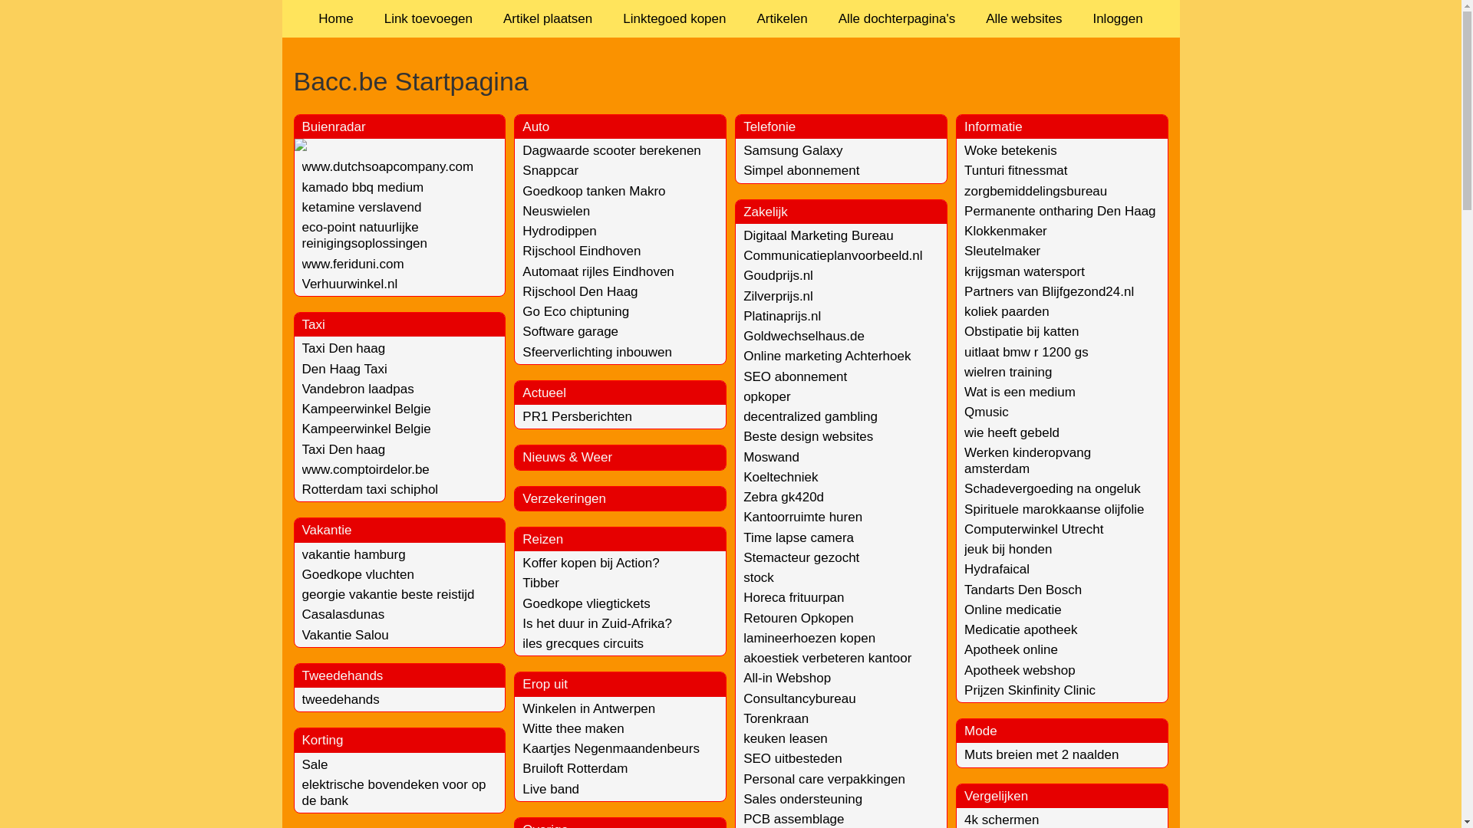 This screenshot has width=1473, height=828. I want to click on Live band, so click(551, 790).